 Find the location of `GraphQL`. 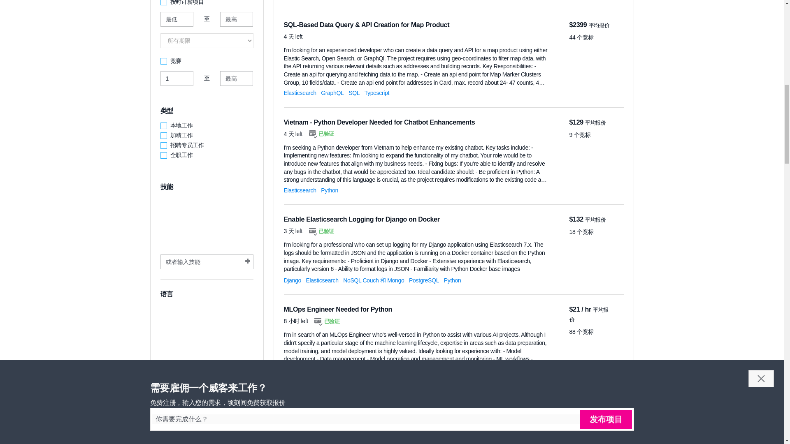

GraphQL is located at coordinates (332, 93).